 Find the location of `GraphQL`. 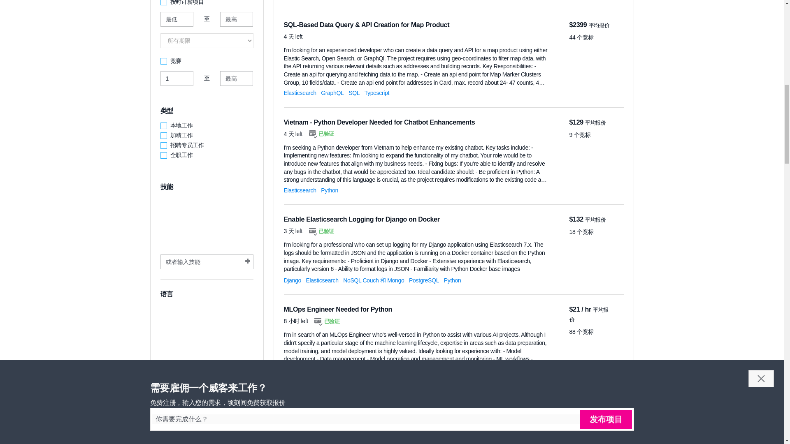

GraphQL is located at coordinates (332, 93).